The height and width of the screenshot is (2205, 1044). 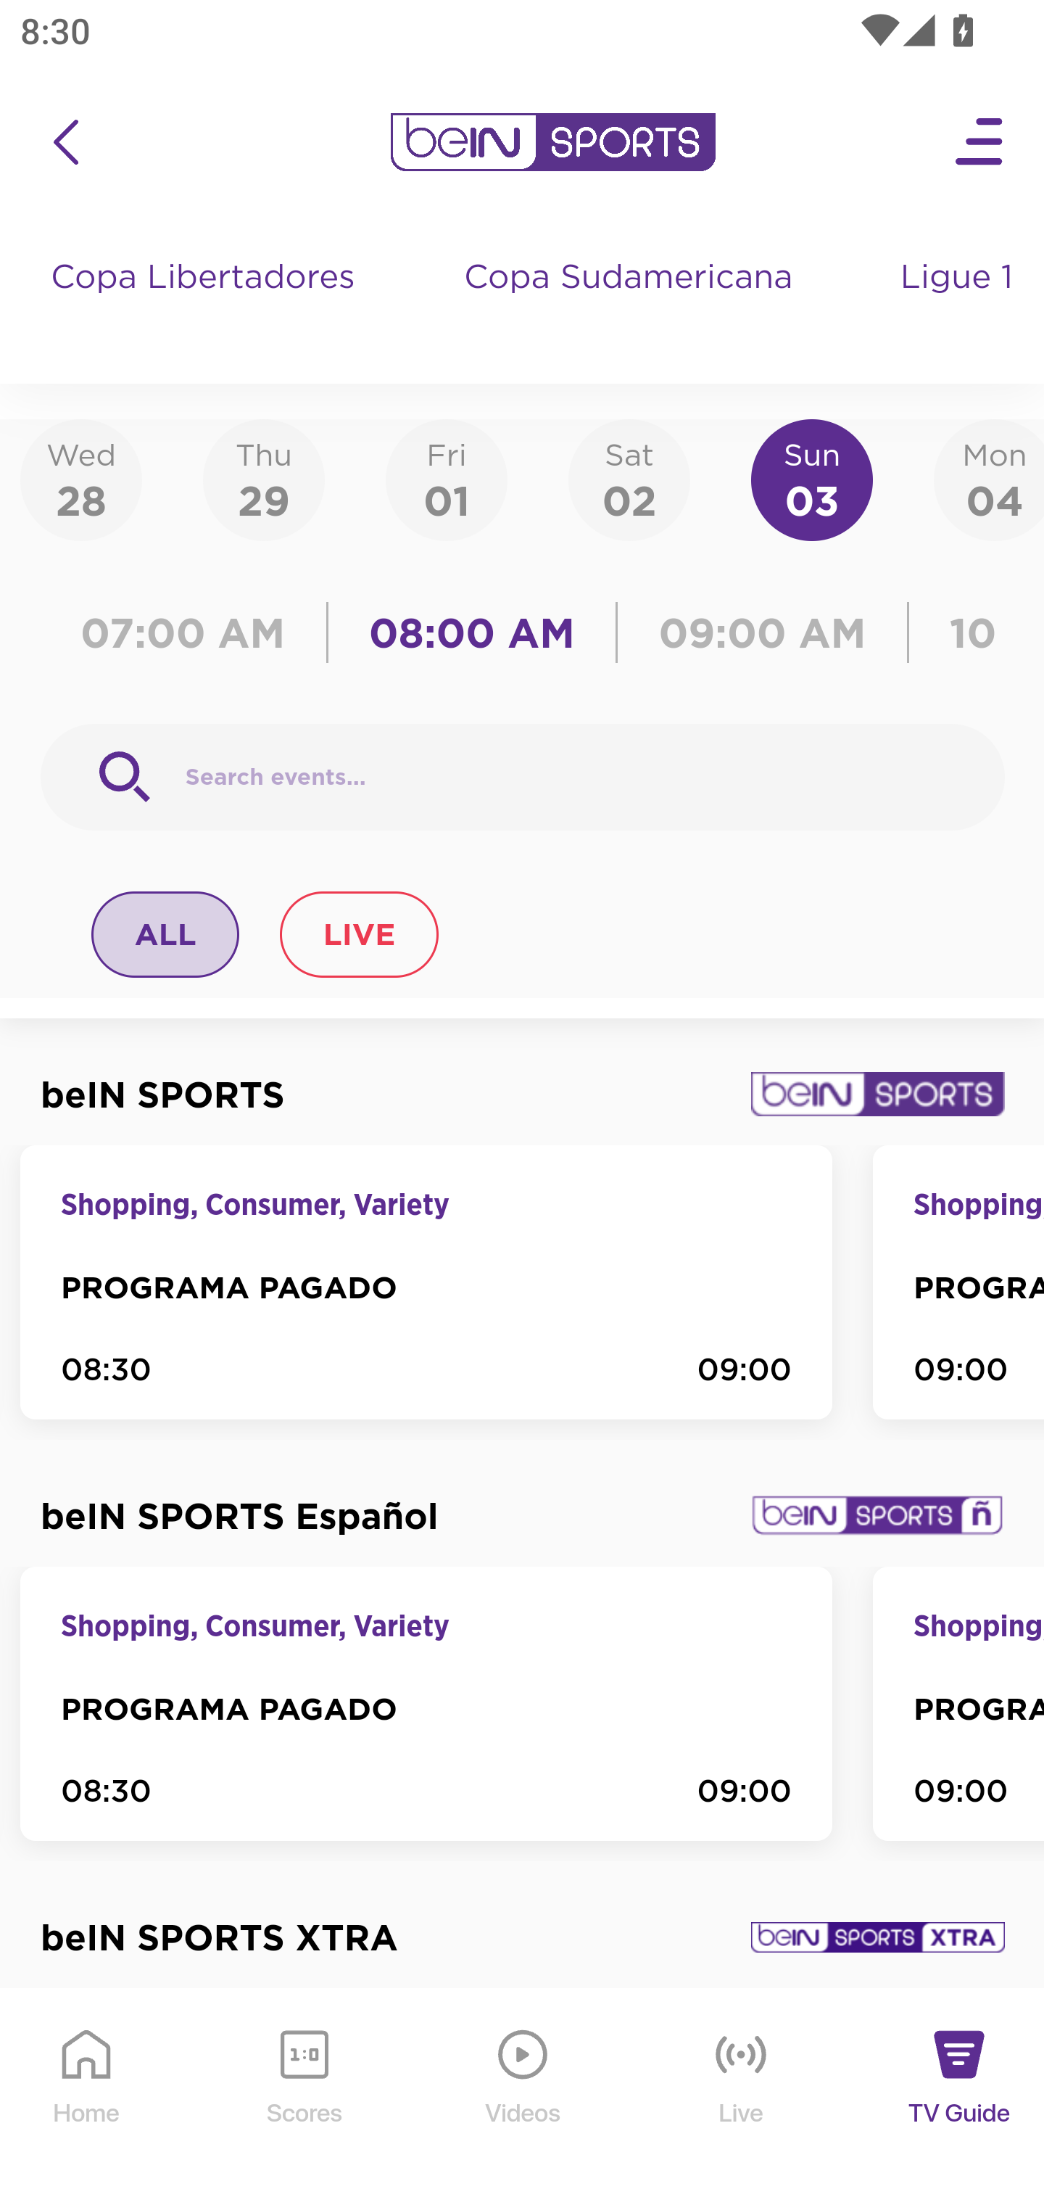 I want to click on Scores Scores Icon Scores, so click(x=304, y=2098).